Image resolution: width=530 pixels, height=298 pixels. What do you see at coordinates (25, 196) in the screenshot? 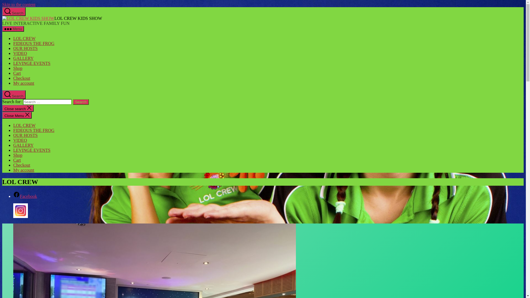
I see `Facebook` at bounding box center [25, 196].